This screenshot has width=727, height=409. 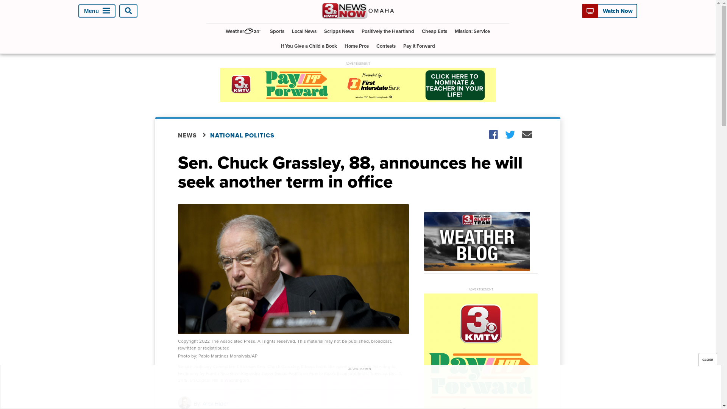 What do you see at coordinates (388, 31) in the screenshot?
I see `Positively the Heartland` at bounding box center [388, 31].